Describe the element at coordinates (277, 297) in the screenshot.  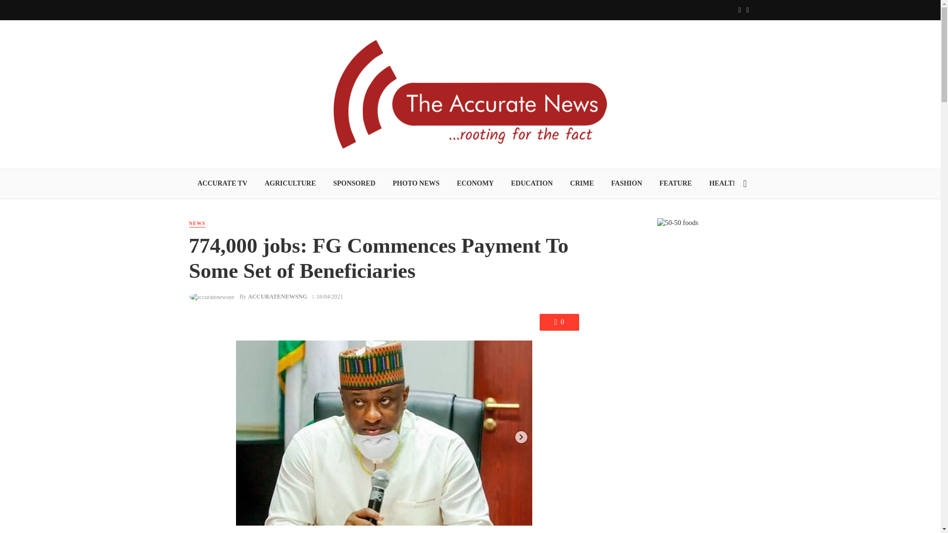
I see `Posts by accuratenewsng` at that location.